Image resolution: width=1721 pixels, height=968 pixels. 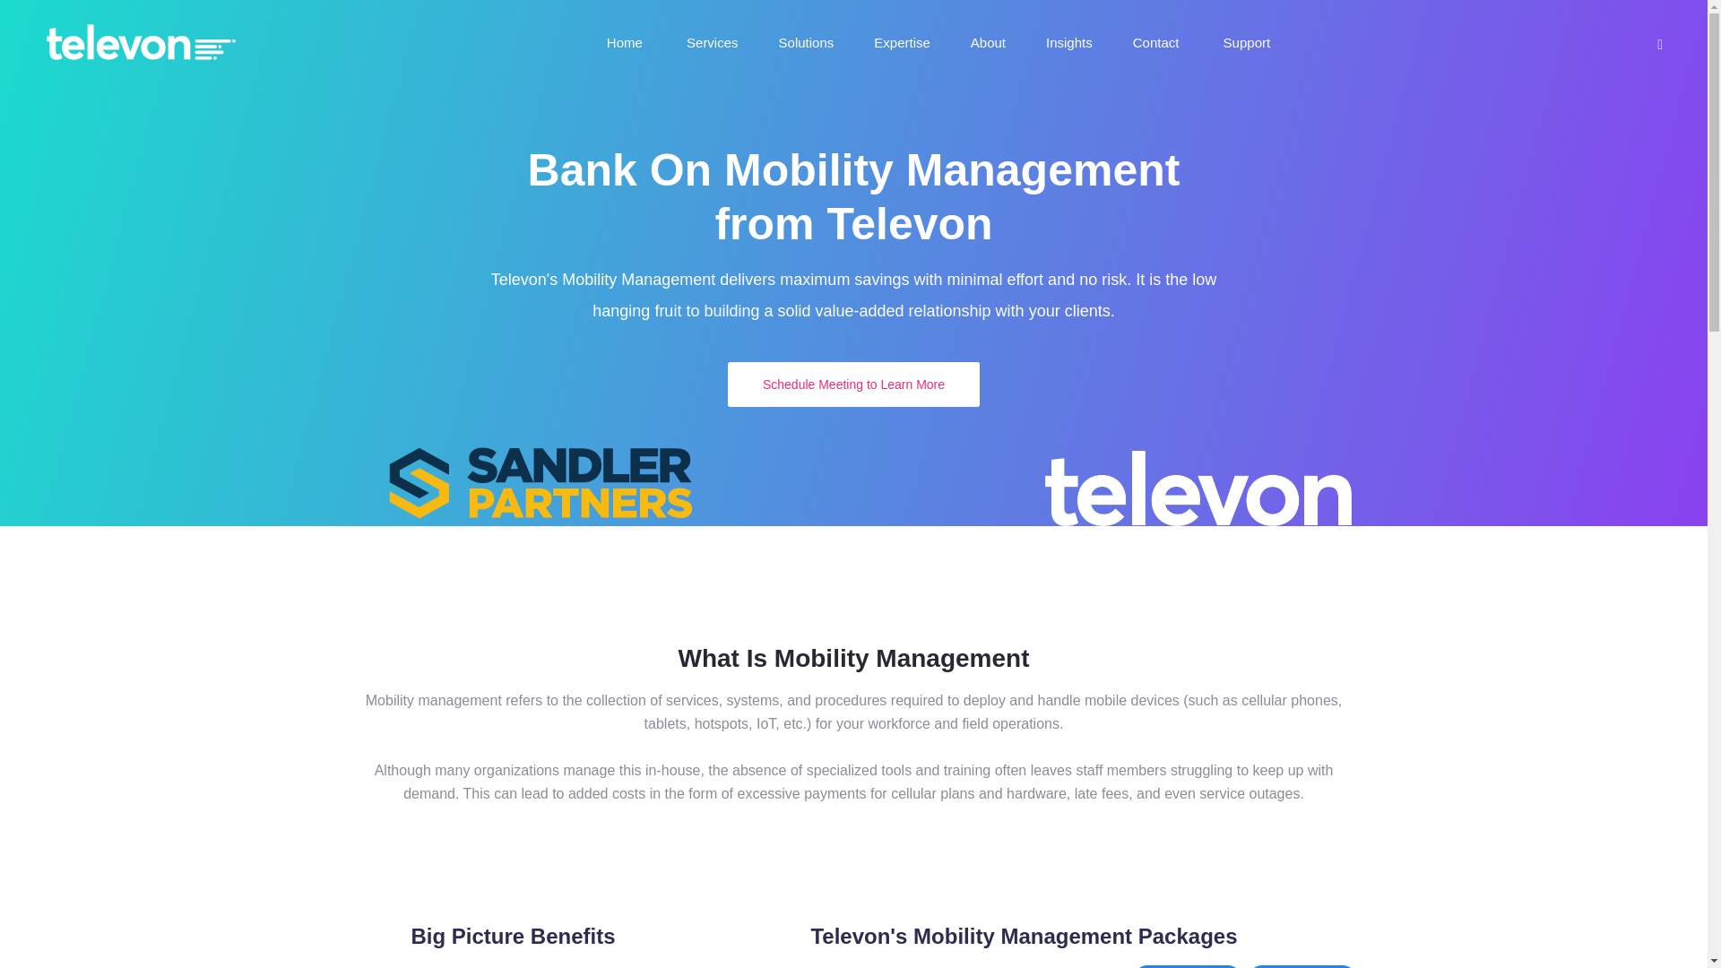 What do you see at coordinates (853, 384) in the screenshot?
I see `Schedule Meeting to Learn More` at bounding box center [853, 384].